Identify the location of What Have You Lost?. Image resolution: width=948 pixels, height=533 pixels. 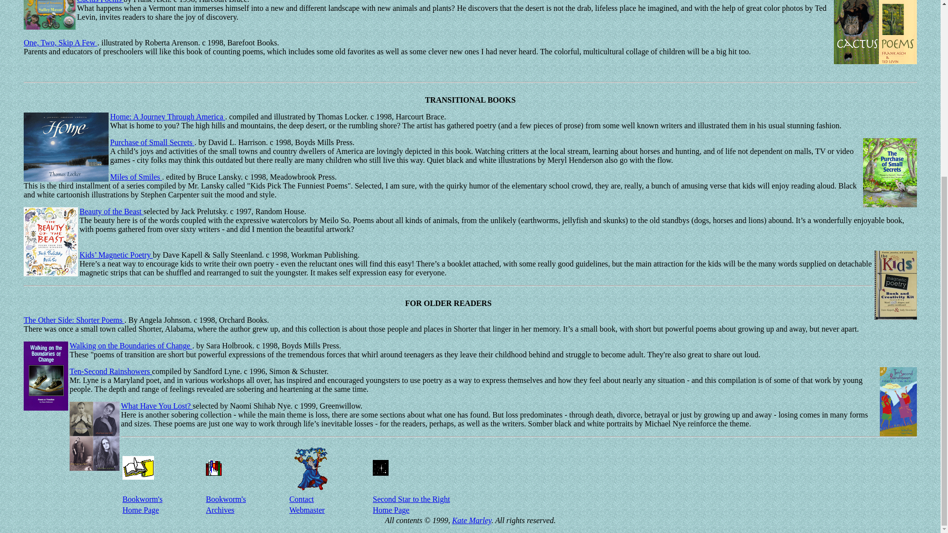
(157, 406).